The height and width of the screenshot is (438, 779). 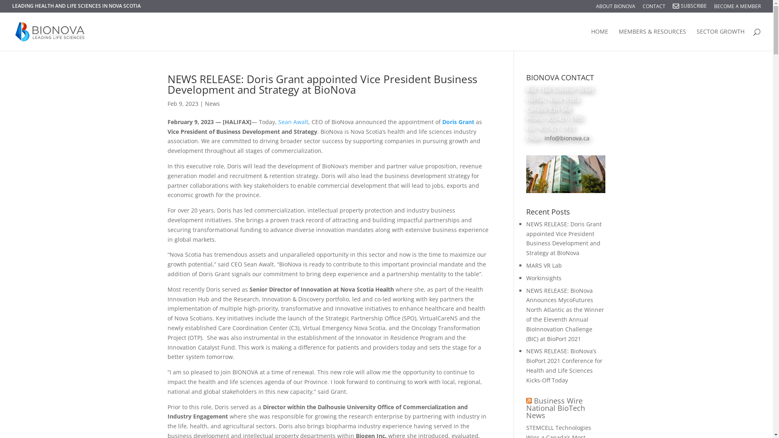 What do you see at coordinates (652, 40) in the screenshot?
I see `MEMBERS & RESOURCES` at bounding box center [652, 40].